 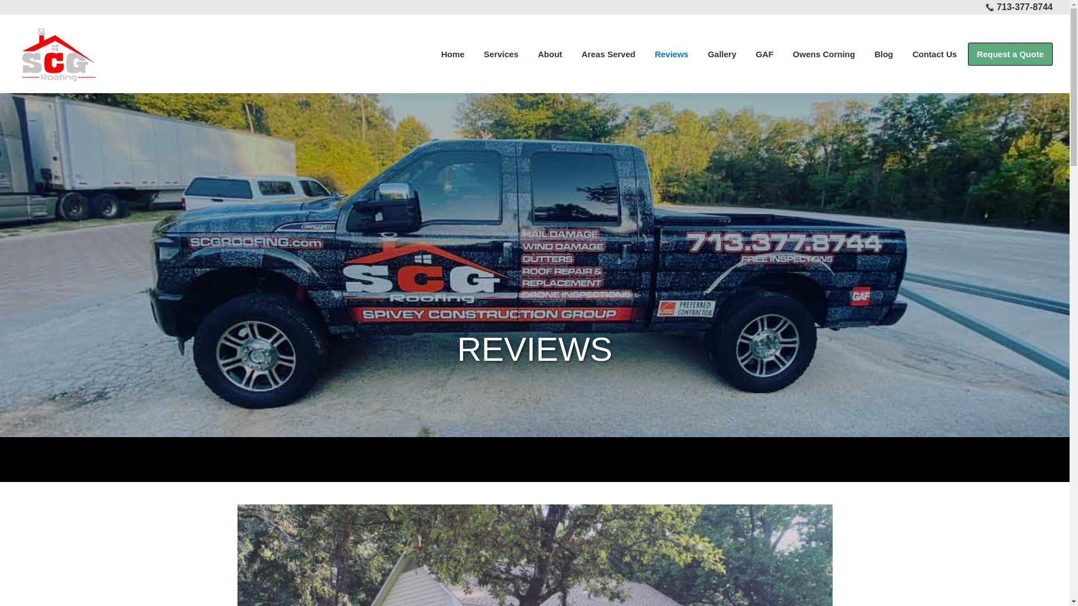 I want to click on Home, so click(x=453, y=53).